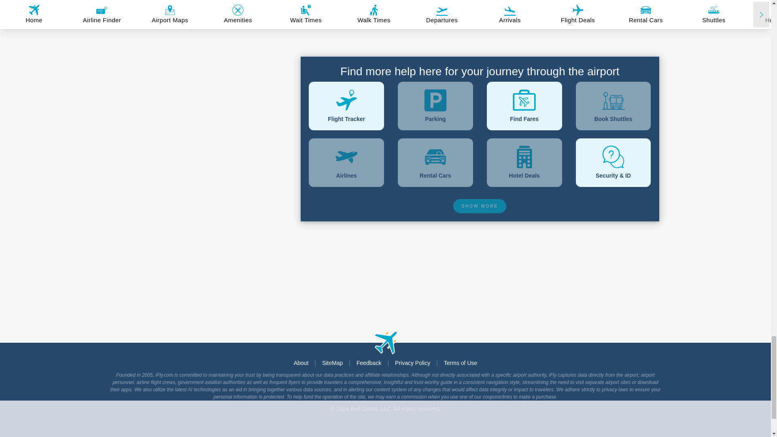  Describe the element at coordinates (480, 206) in the screenshot. I see `show more` at that location.